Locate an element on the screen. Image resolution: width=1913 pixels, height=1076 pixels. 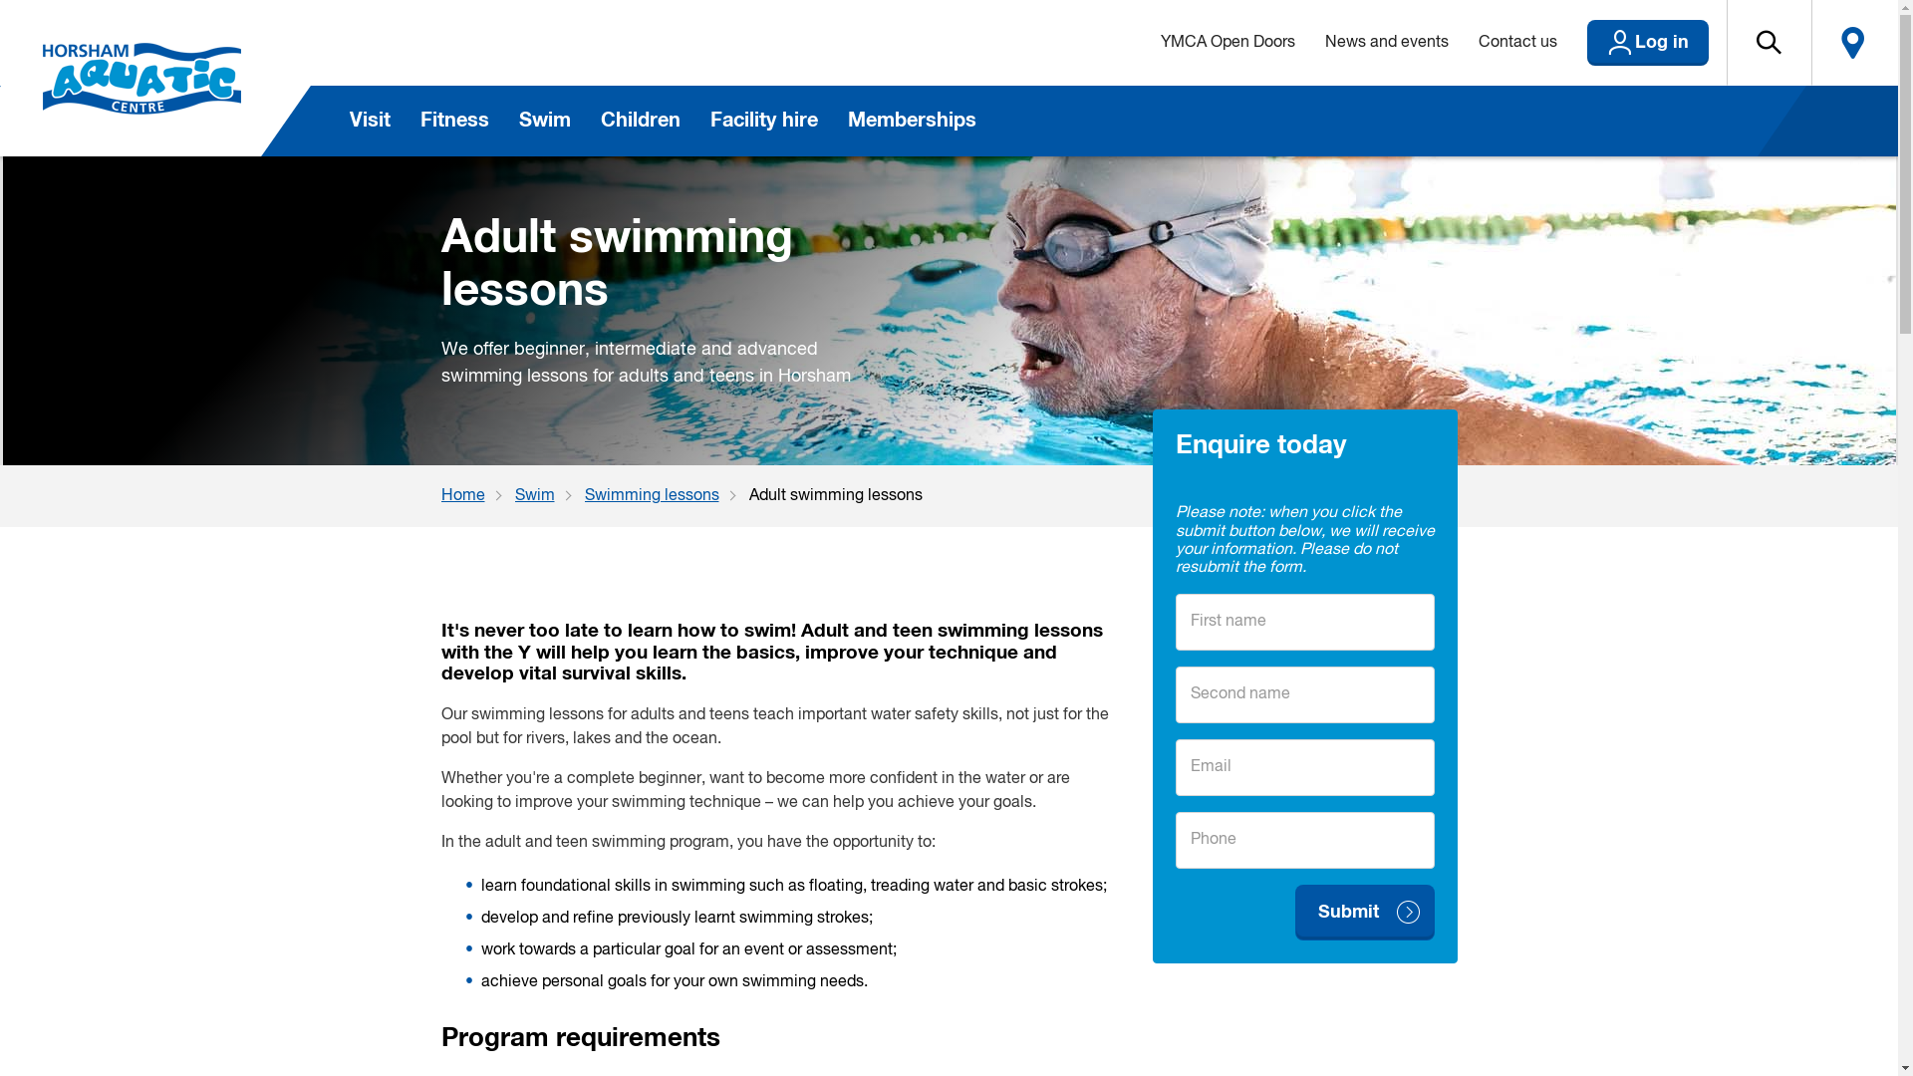
News and events is located at coordinates (1386, 43).